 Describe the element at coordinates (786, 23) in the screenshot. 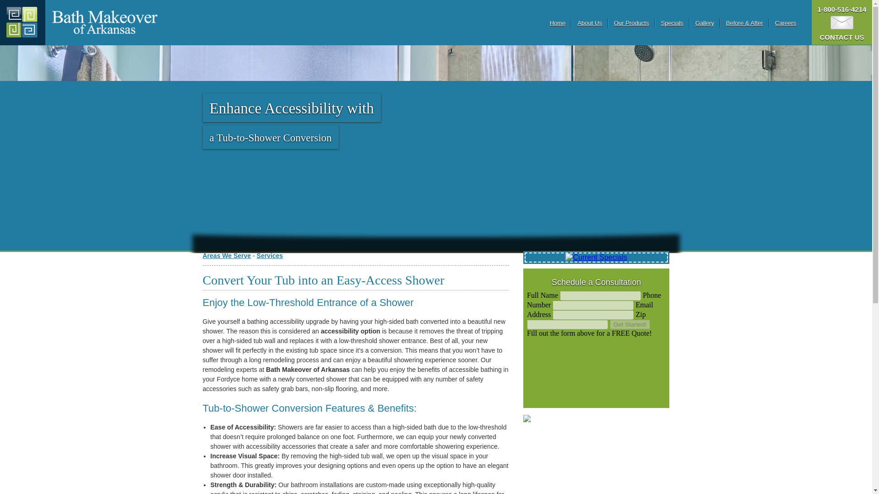

I see `Careers` at that location.